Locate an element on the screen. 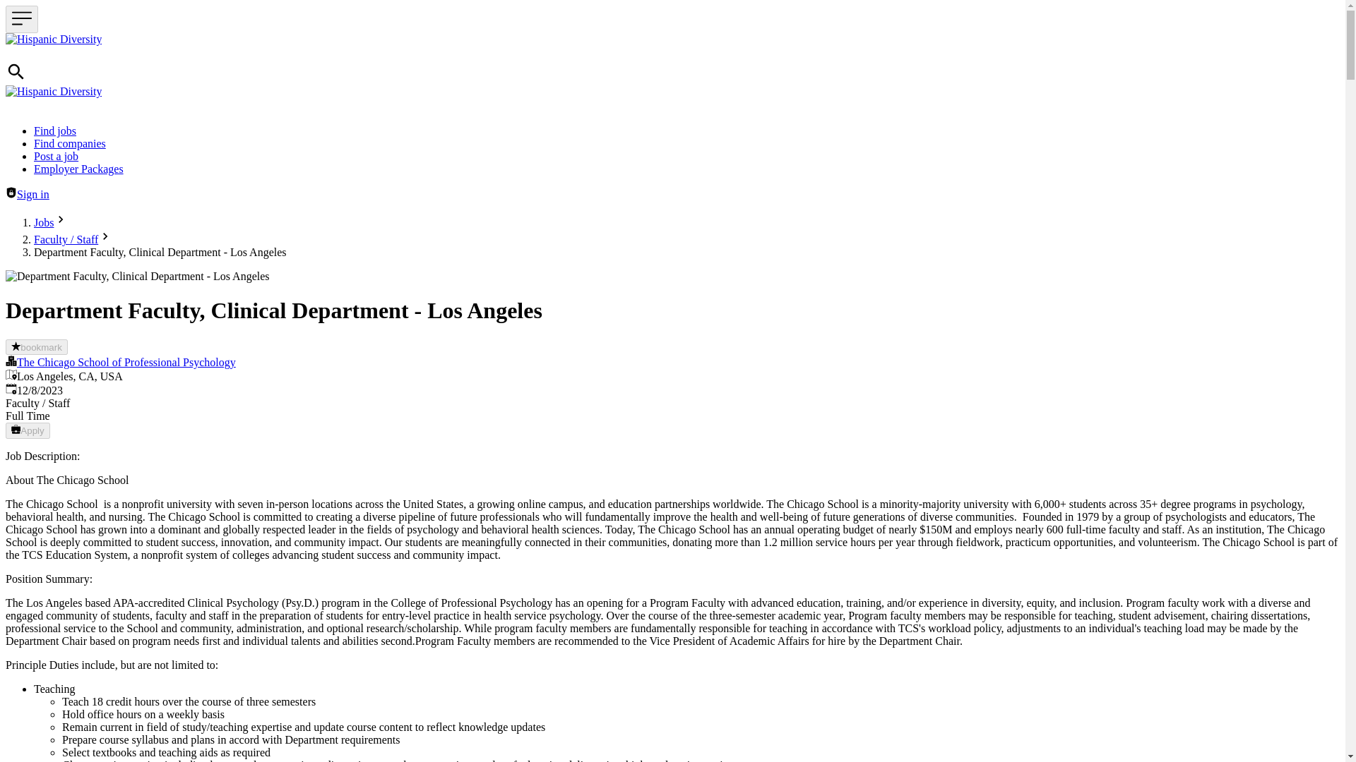 Image resolution: width=1356 pixels, height=762 pixels. bookmark is located at coordinates (37, 347).